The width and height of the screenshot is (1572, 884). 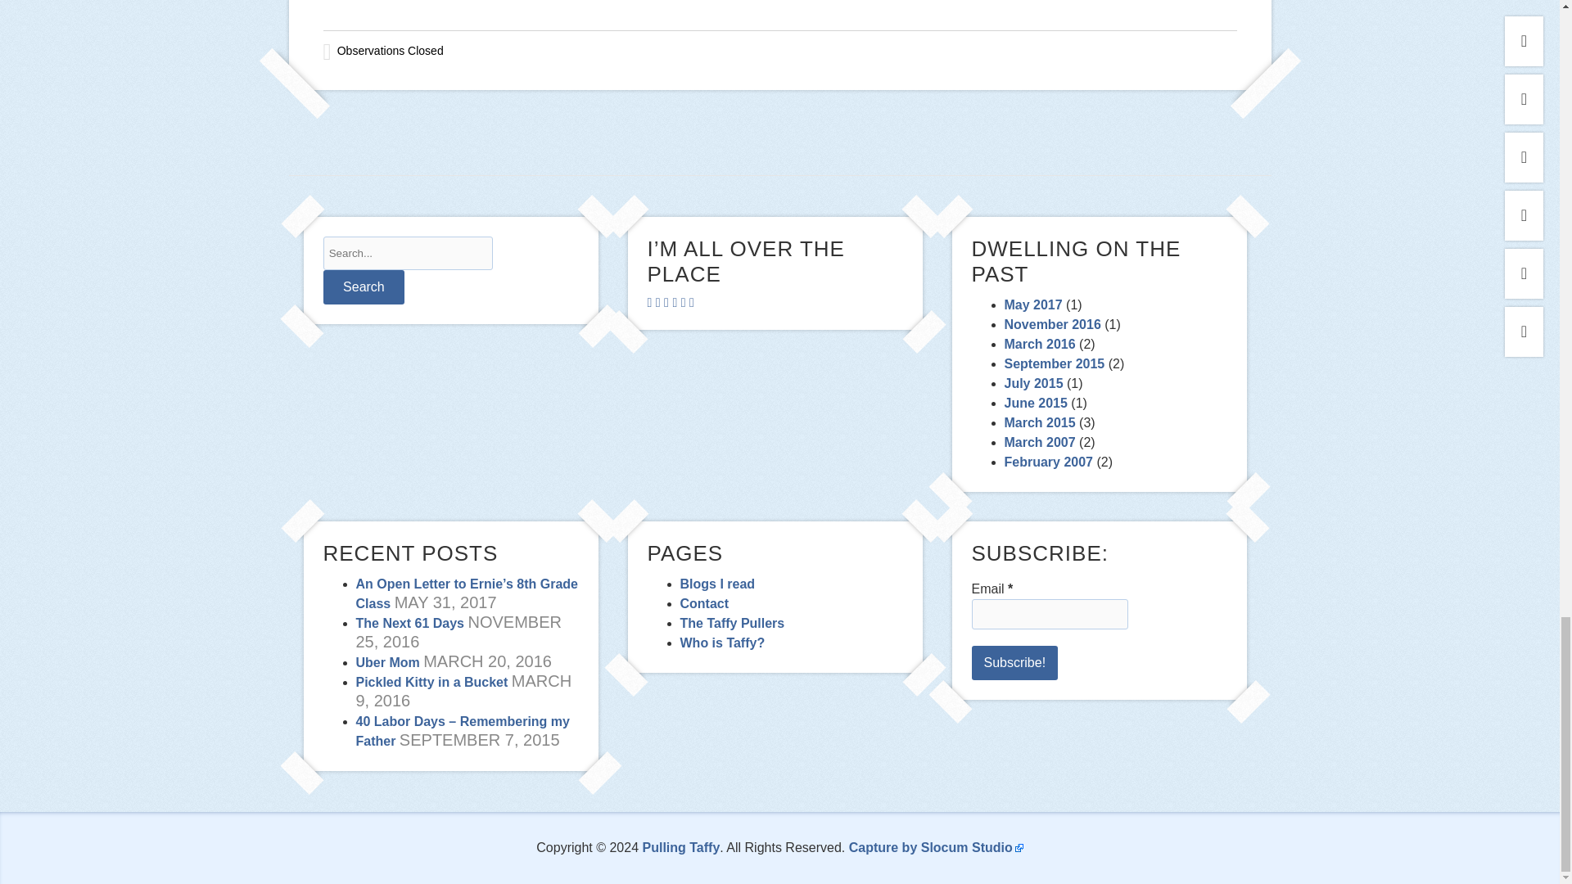 What do you see at coordinates (1014, 663) in the screenshot?
I see `Subscribe!` at bounding box center [1014, 663].